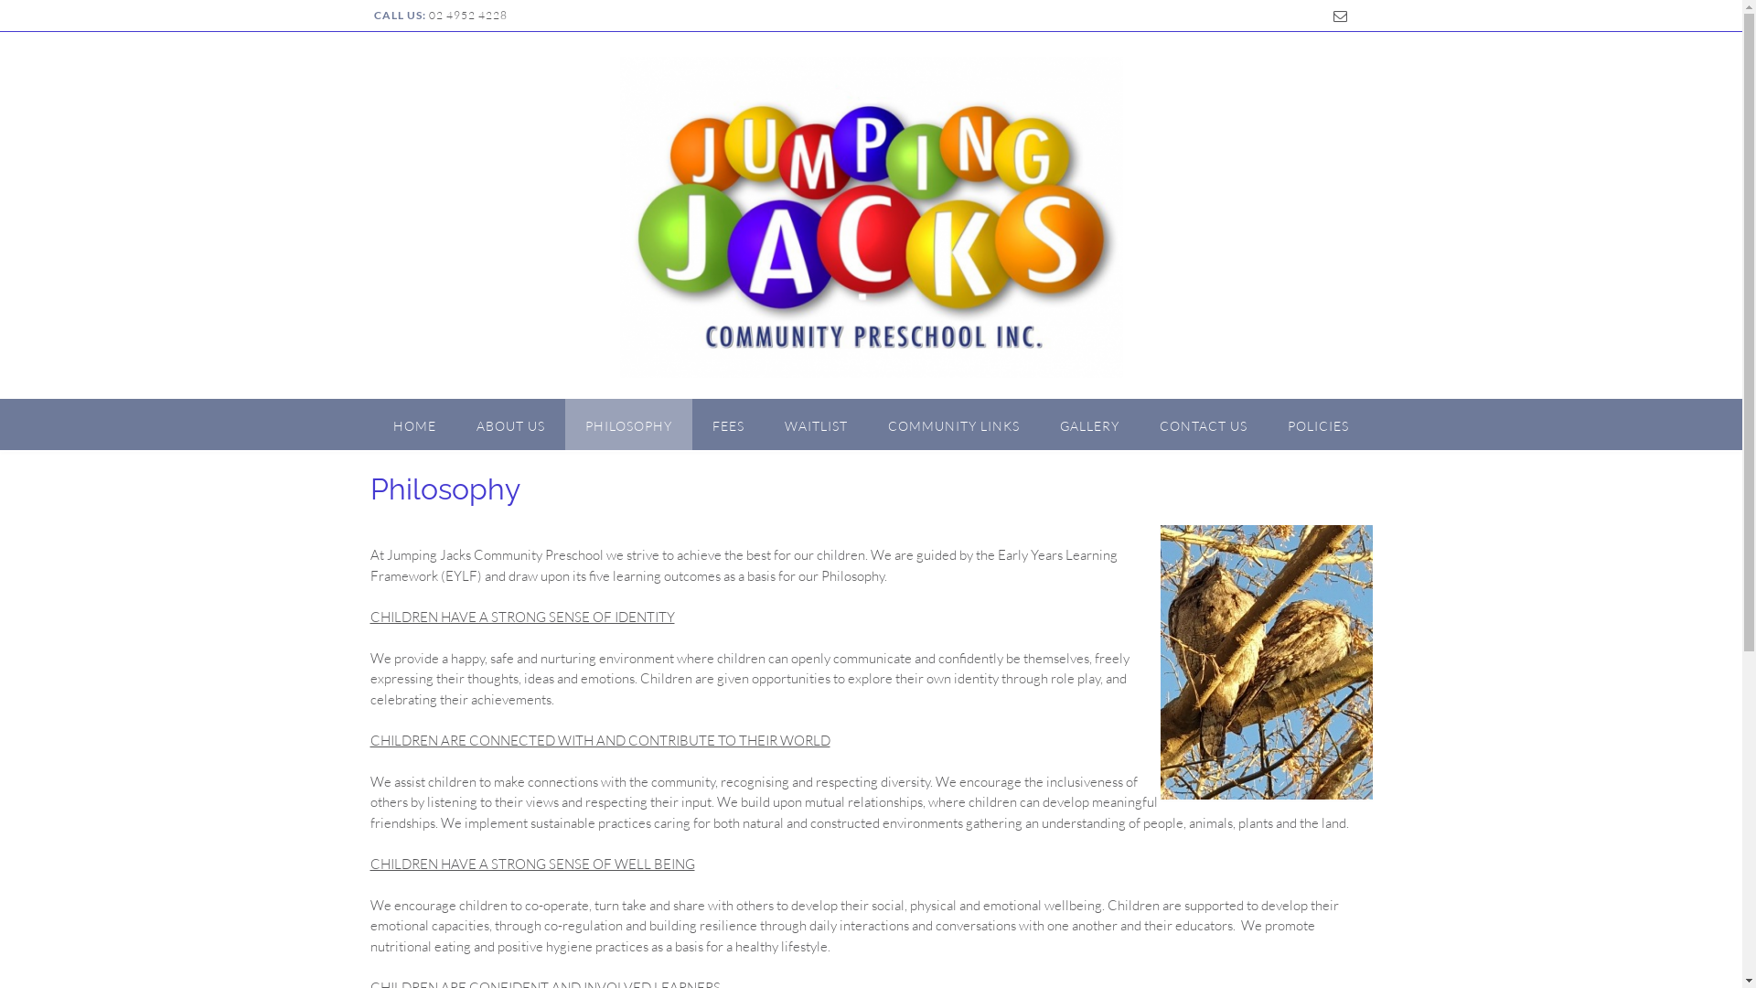  I want to click on HOME, so click(415, 424).